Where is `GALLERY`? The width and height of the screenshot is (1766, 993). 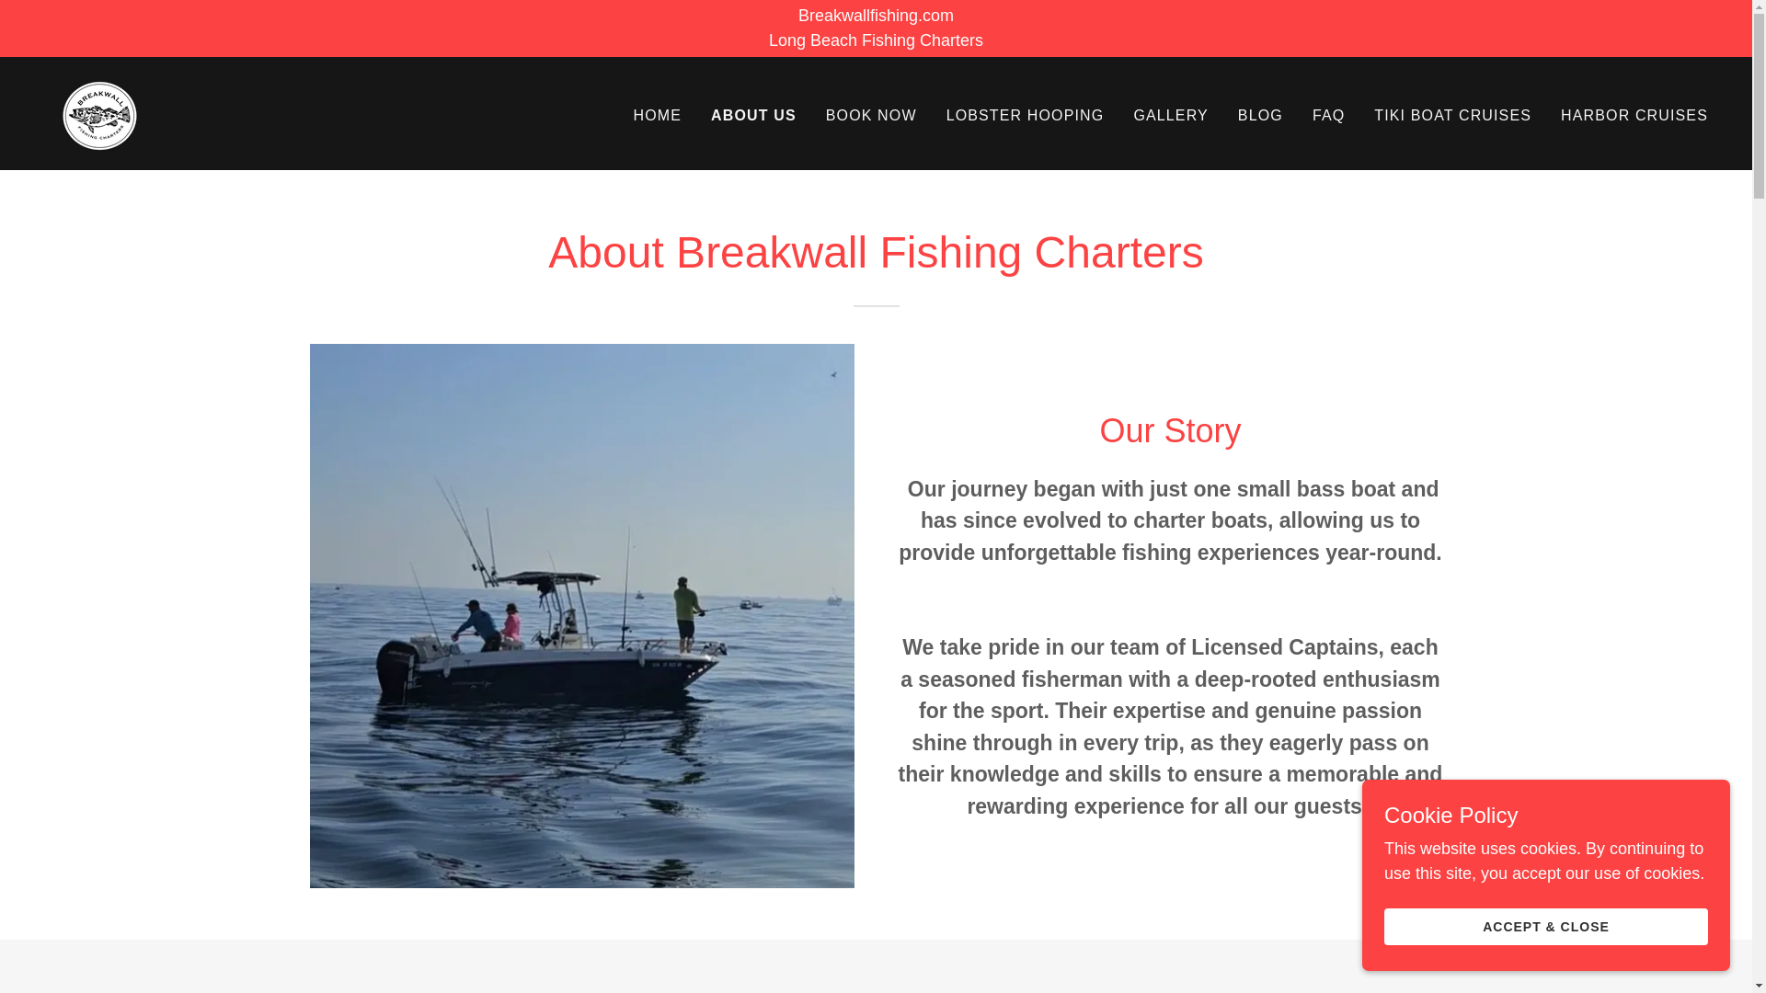
GALLERY is located at coordinates (1170, 116).